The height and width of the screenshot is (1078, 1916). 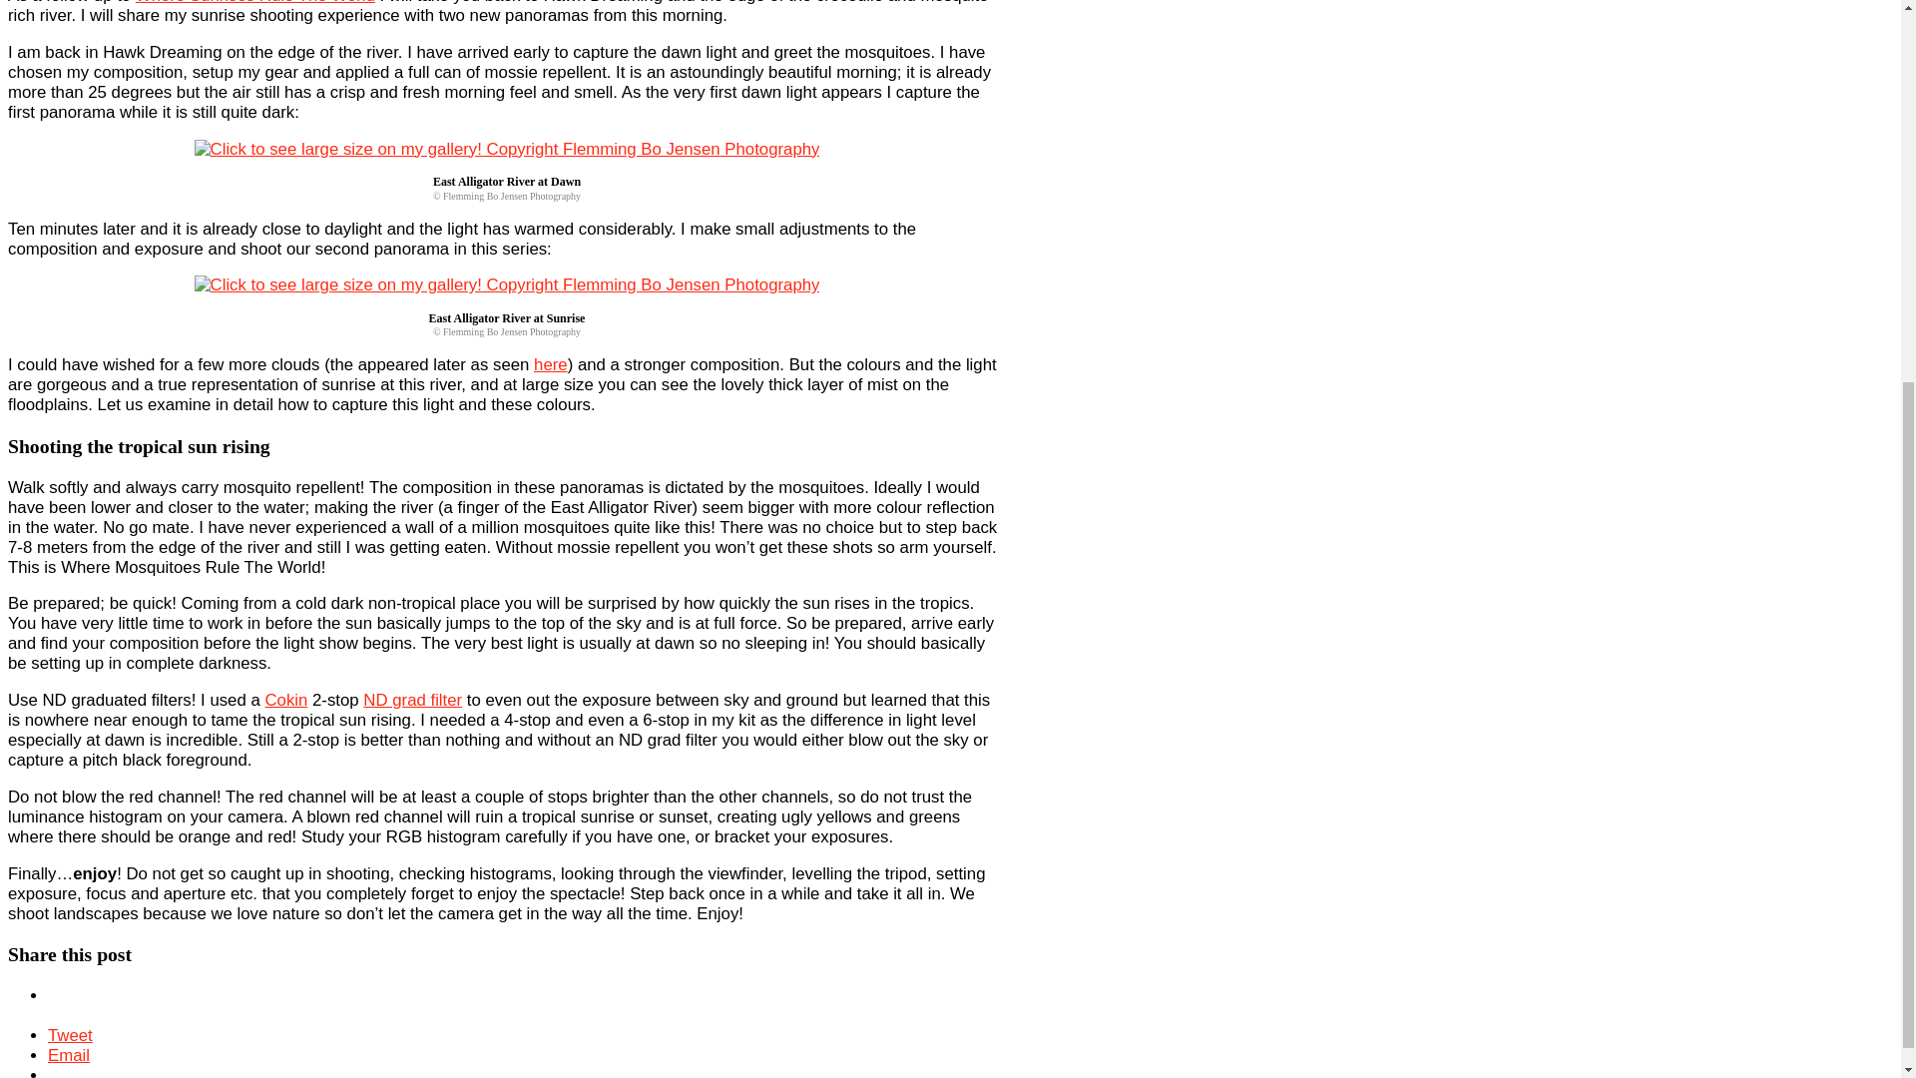 What do you see at coordinates (994, 73) in the screenshot?
I see `here` at bounding box center [994, 73].